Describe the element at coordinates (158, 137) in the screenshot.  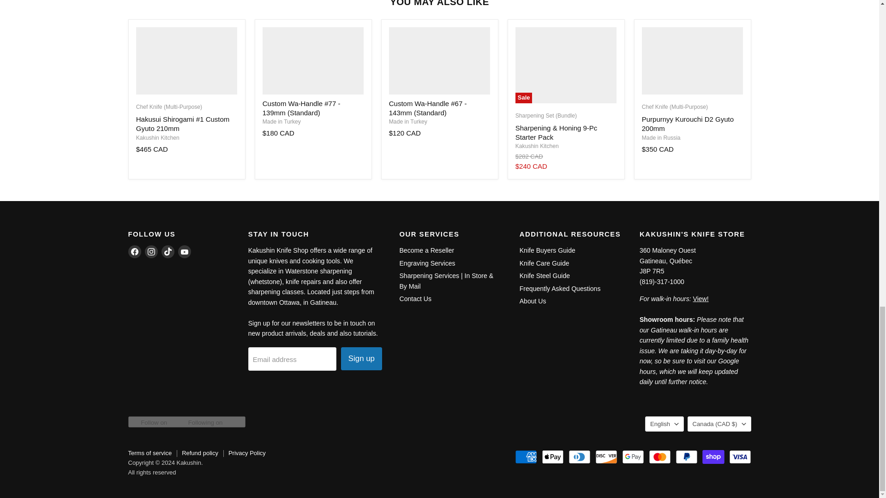
I see `Kakushin Kitchen` at that location.